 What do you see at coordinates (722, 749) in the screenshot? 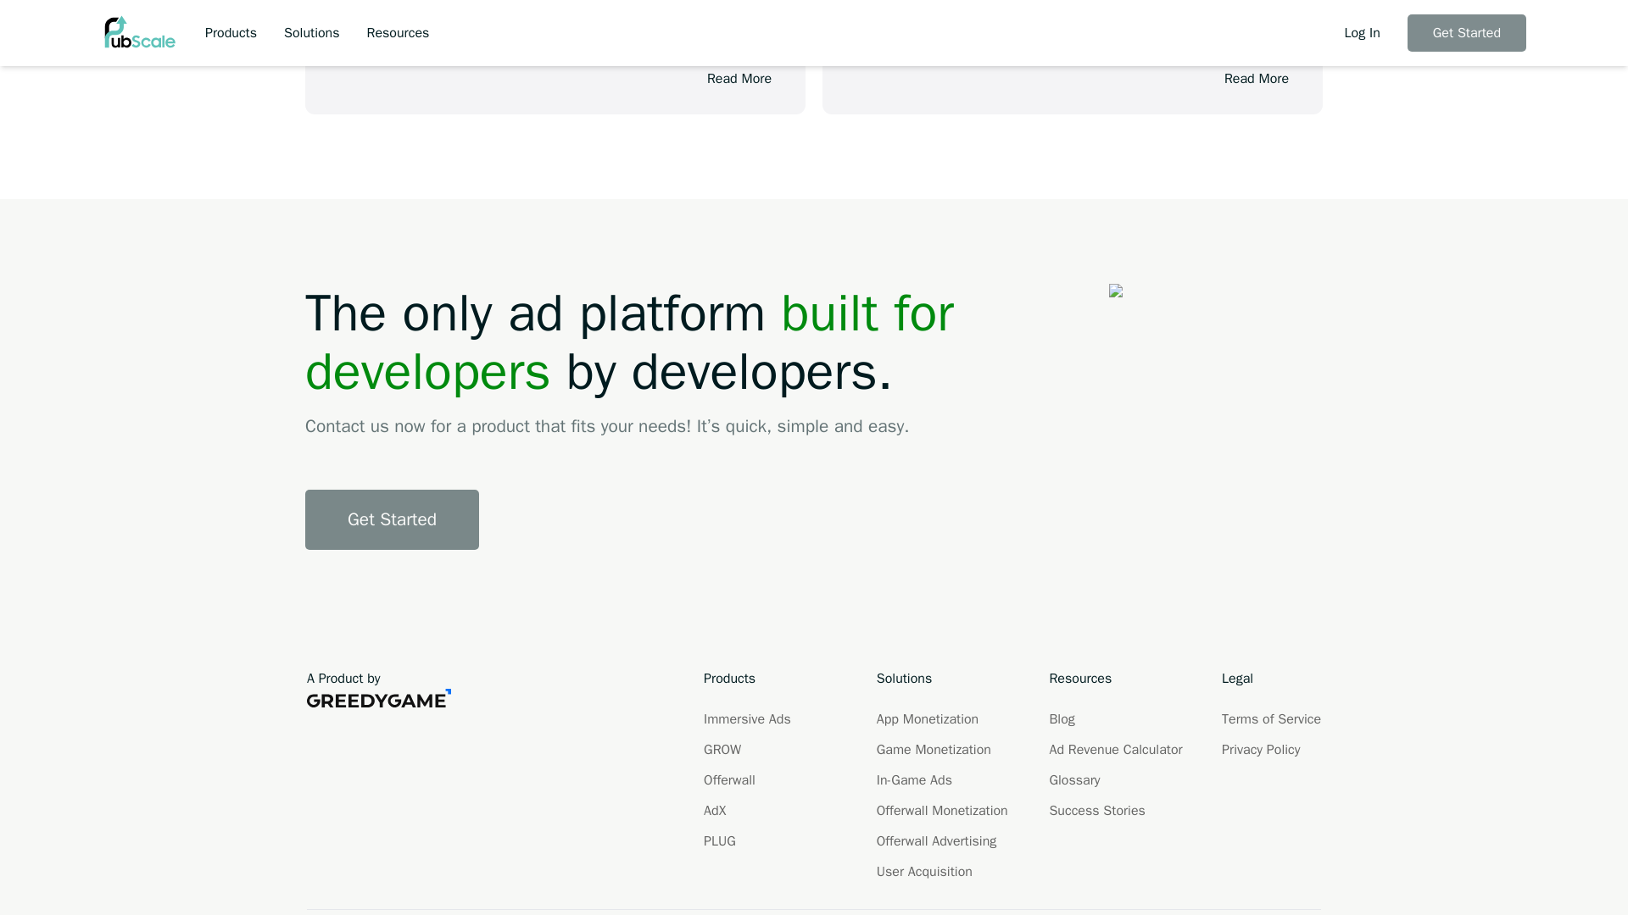
I see `GROW` at bounding box center [722, 749].